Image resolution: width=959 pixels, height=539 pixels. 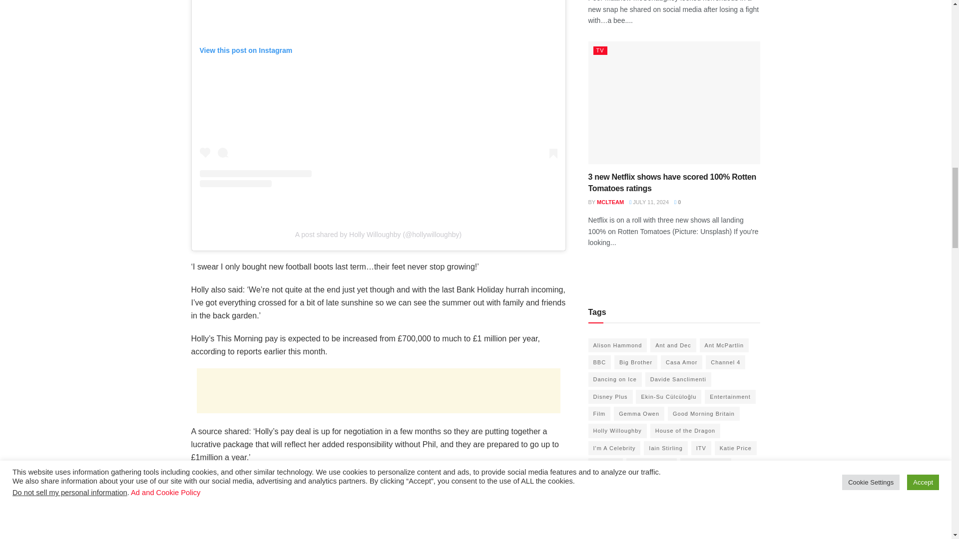 What do you see at coordinates (378, 390) in the screenshot?
I see `Advertisement` at bounding box center [378, 390].